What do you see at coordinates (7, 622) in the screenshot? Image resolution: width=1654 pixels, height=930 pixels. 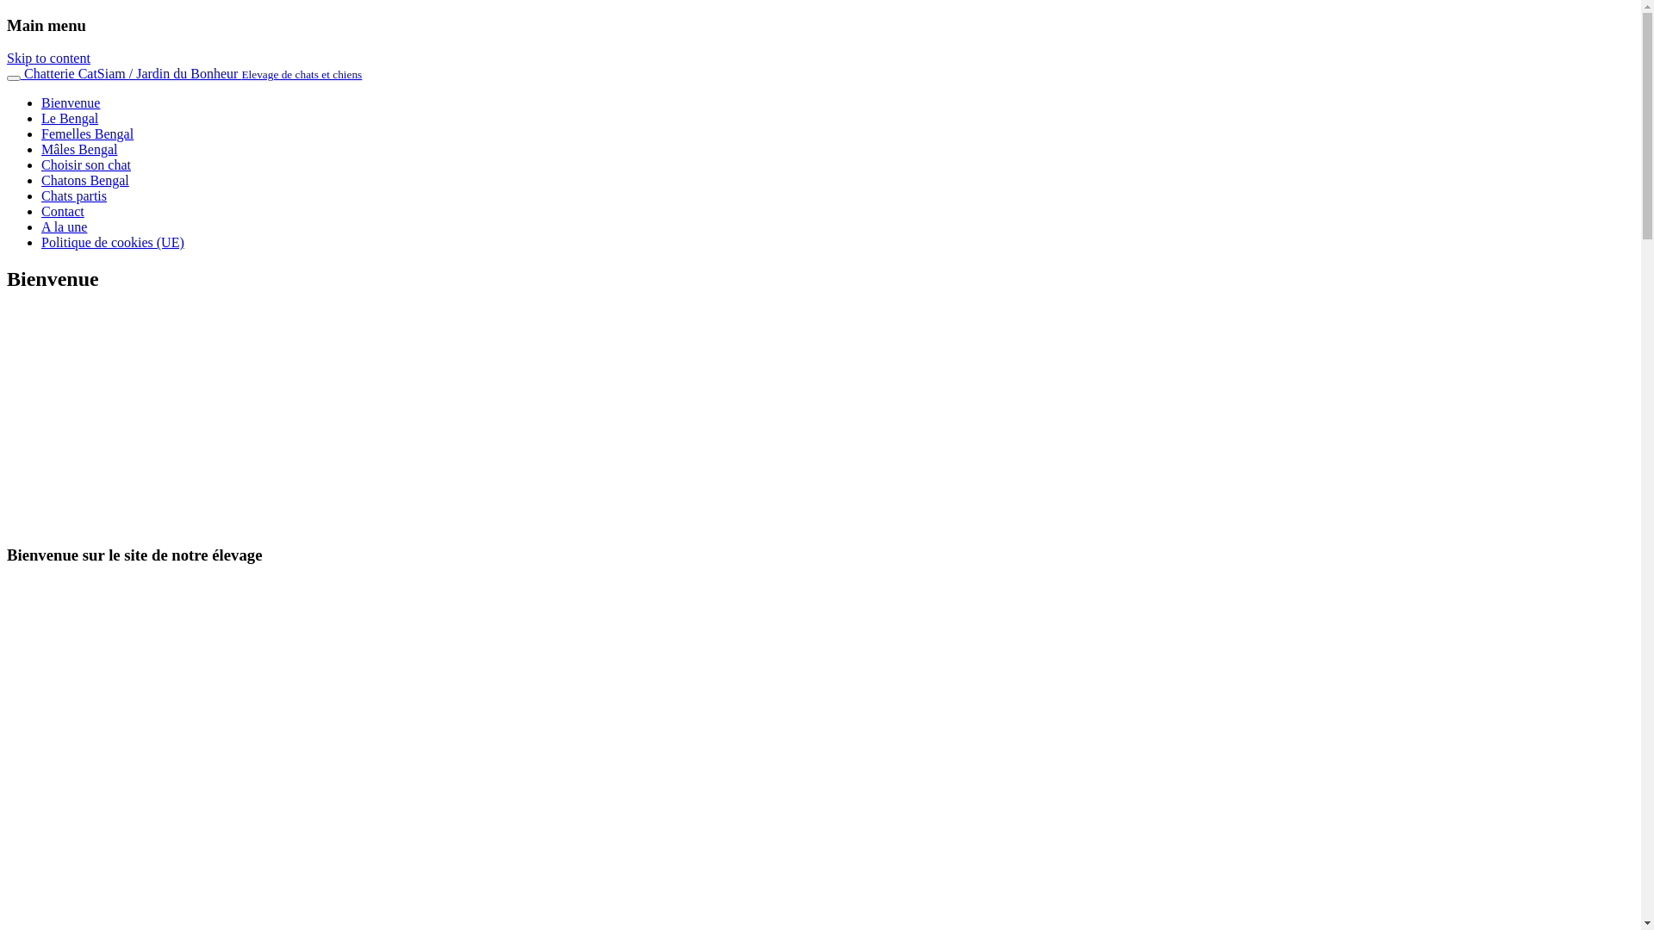 I see `Bengal Brown` at bounding box center [7, 622].